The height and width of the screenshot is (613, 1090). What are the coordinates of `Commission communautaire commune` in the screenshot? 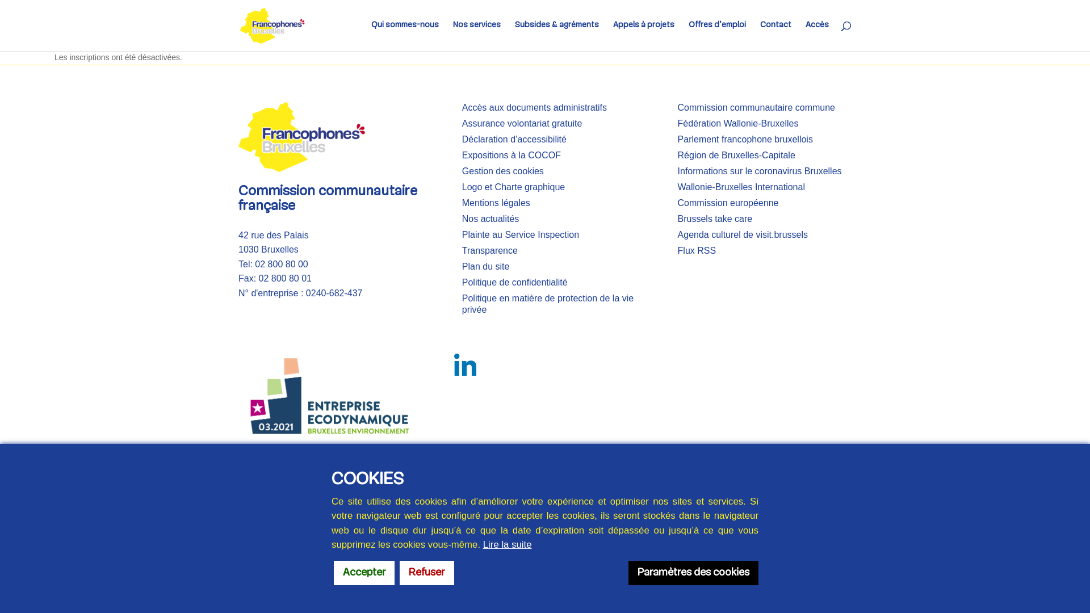 It's located at (756, 108).